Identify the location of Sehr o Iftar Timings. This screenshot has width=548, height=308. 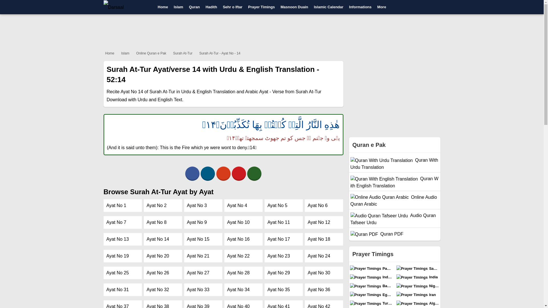
(233, 7).